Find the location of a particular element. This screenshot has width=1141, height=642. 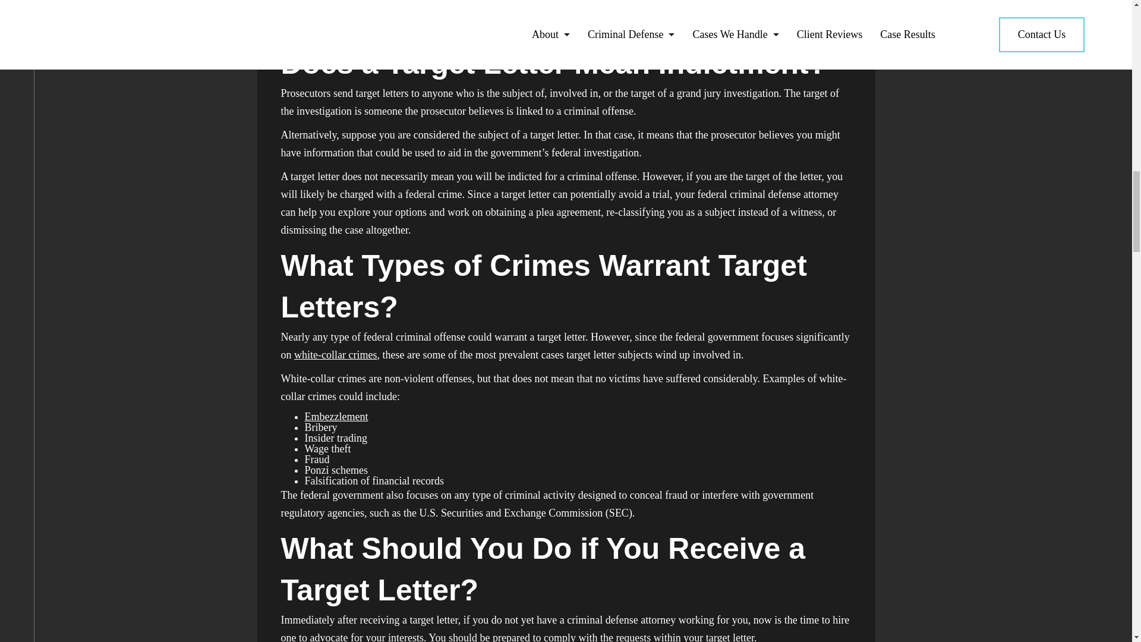

Embezzlement is located at coordinates (336, 416).